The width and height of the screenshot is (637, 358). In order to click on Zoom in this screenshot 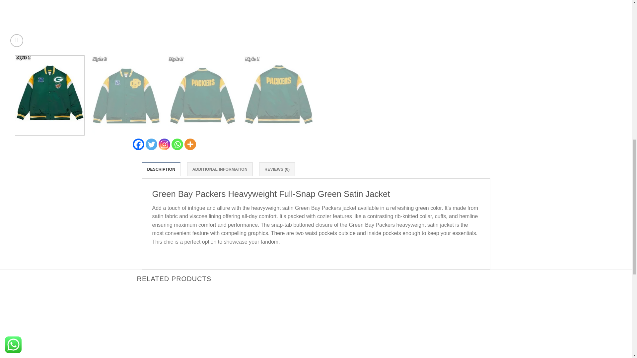, I will do `click(17, 40)`.